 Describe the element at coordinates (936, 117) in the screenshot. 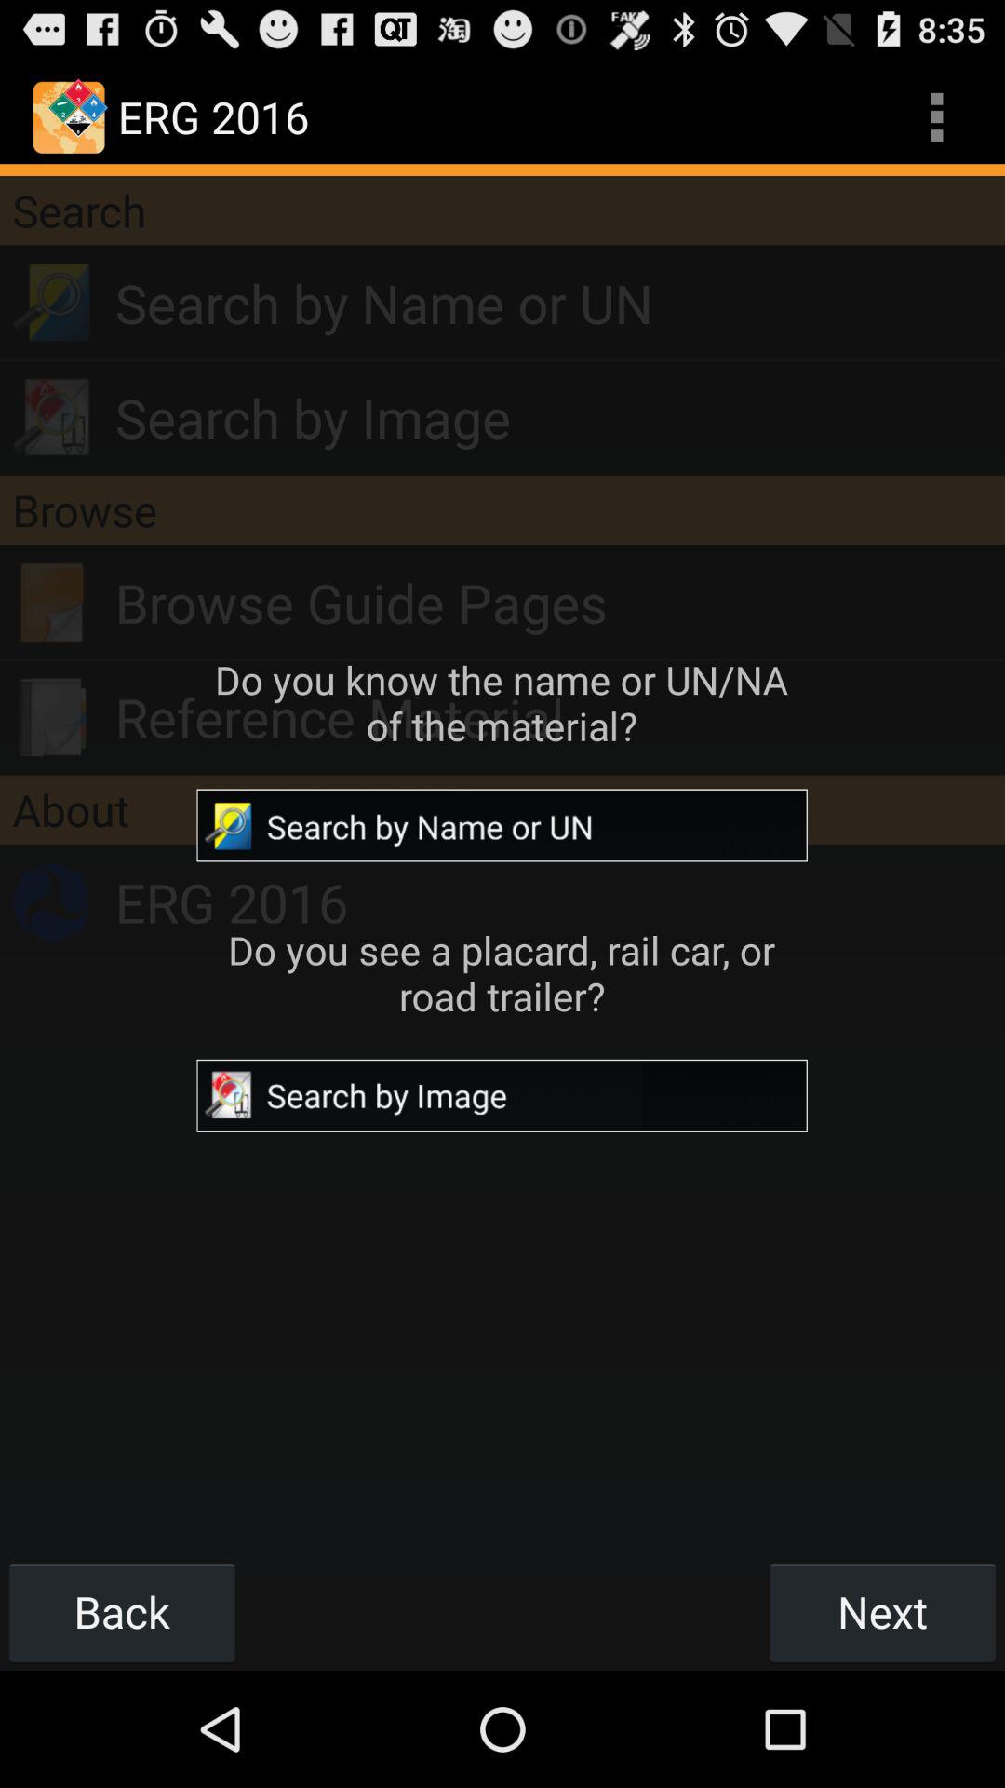

I see `click the item next to the erg 2016` at that location.